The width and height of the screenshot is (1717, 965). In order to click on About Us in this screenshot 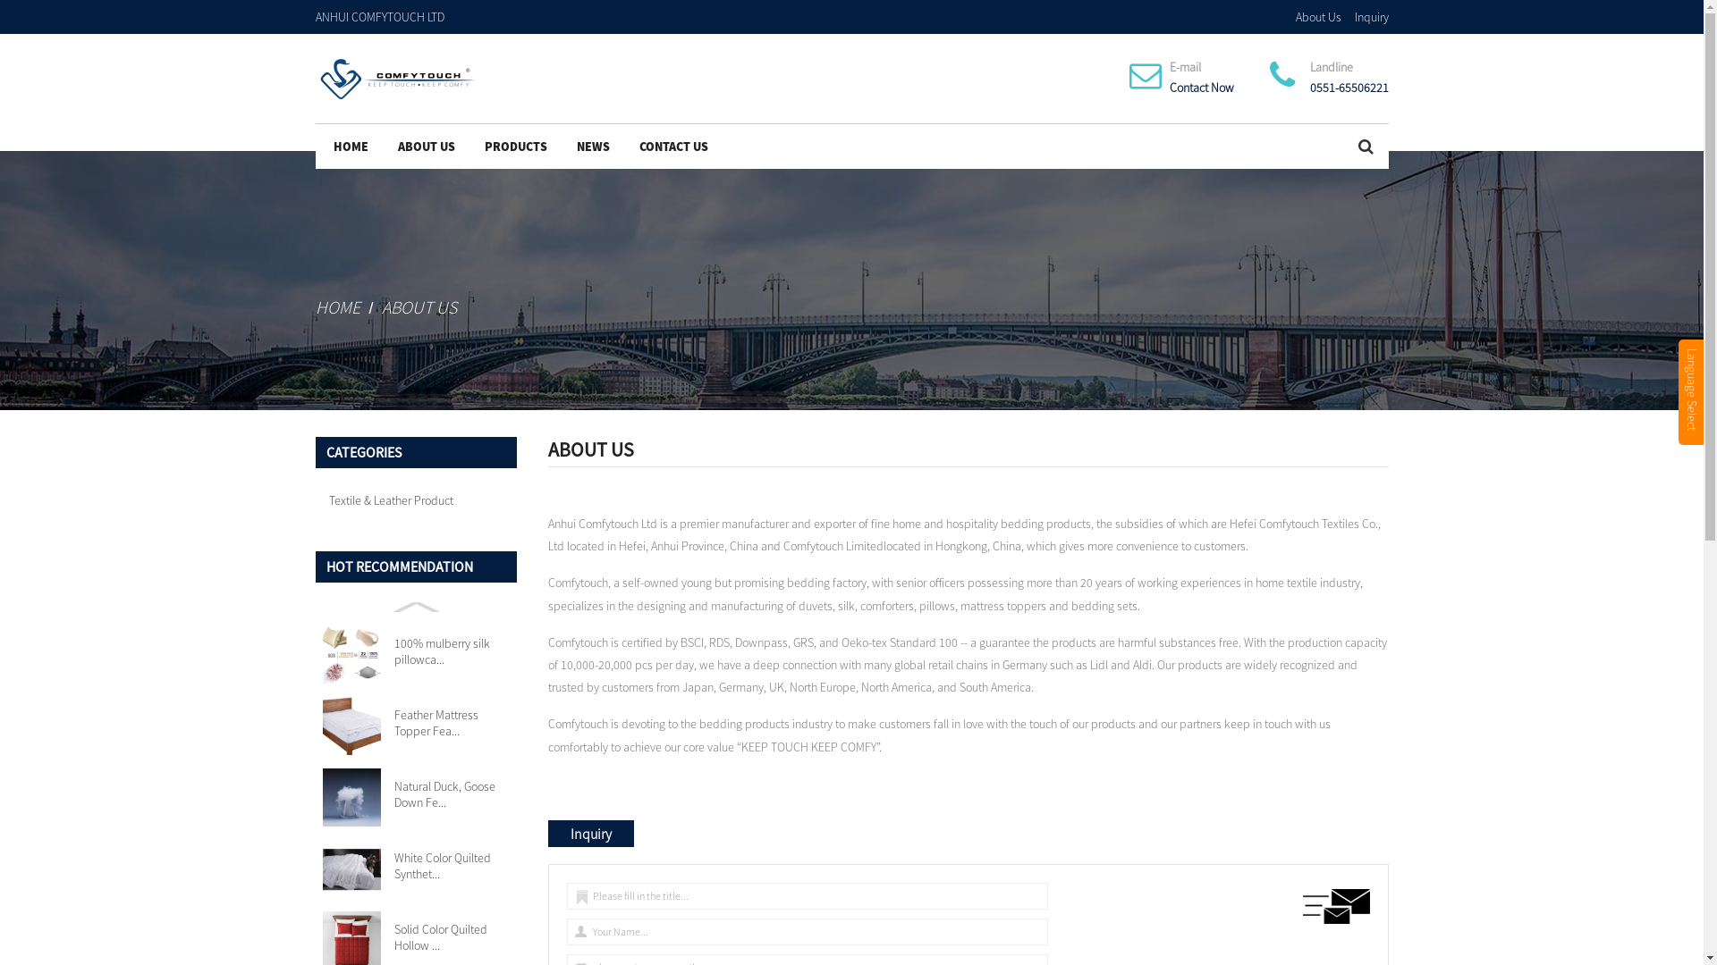, I will do `click(1318, 17)`.